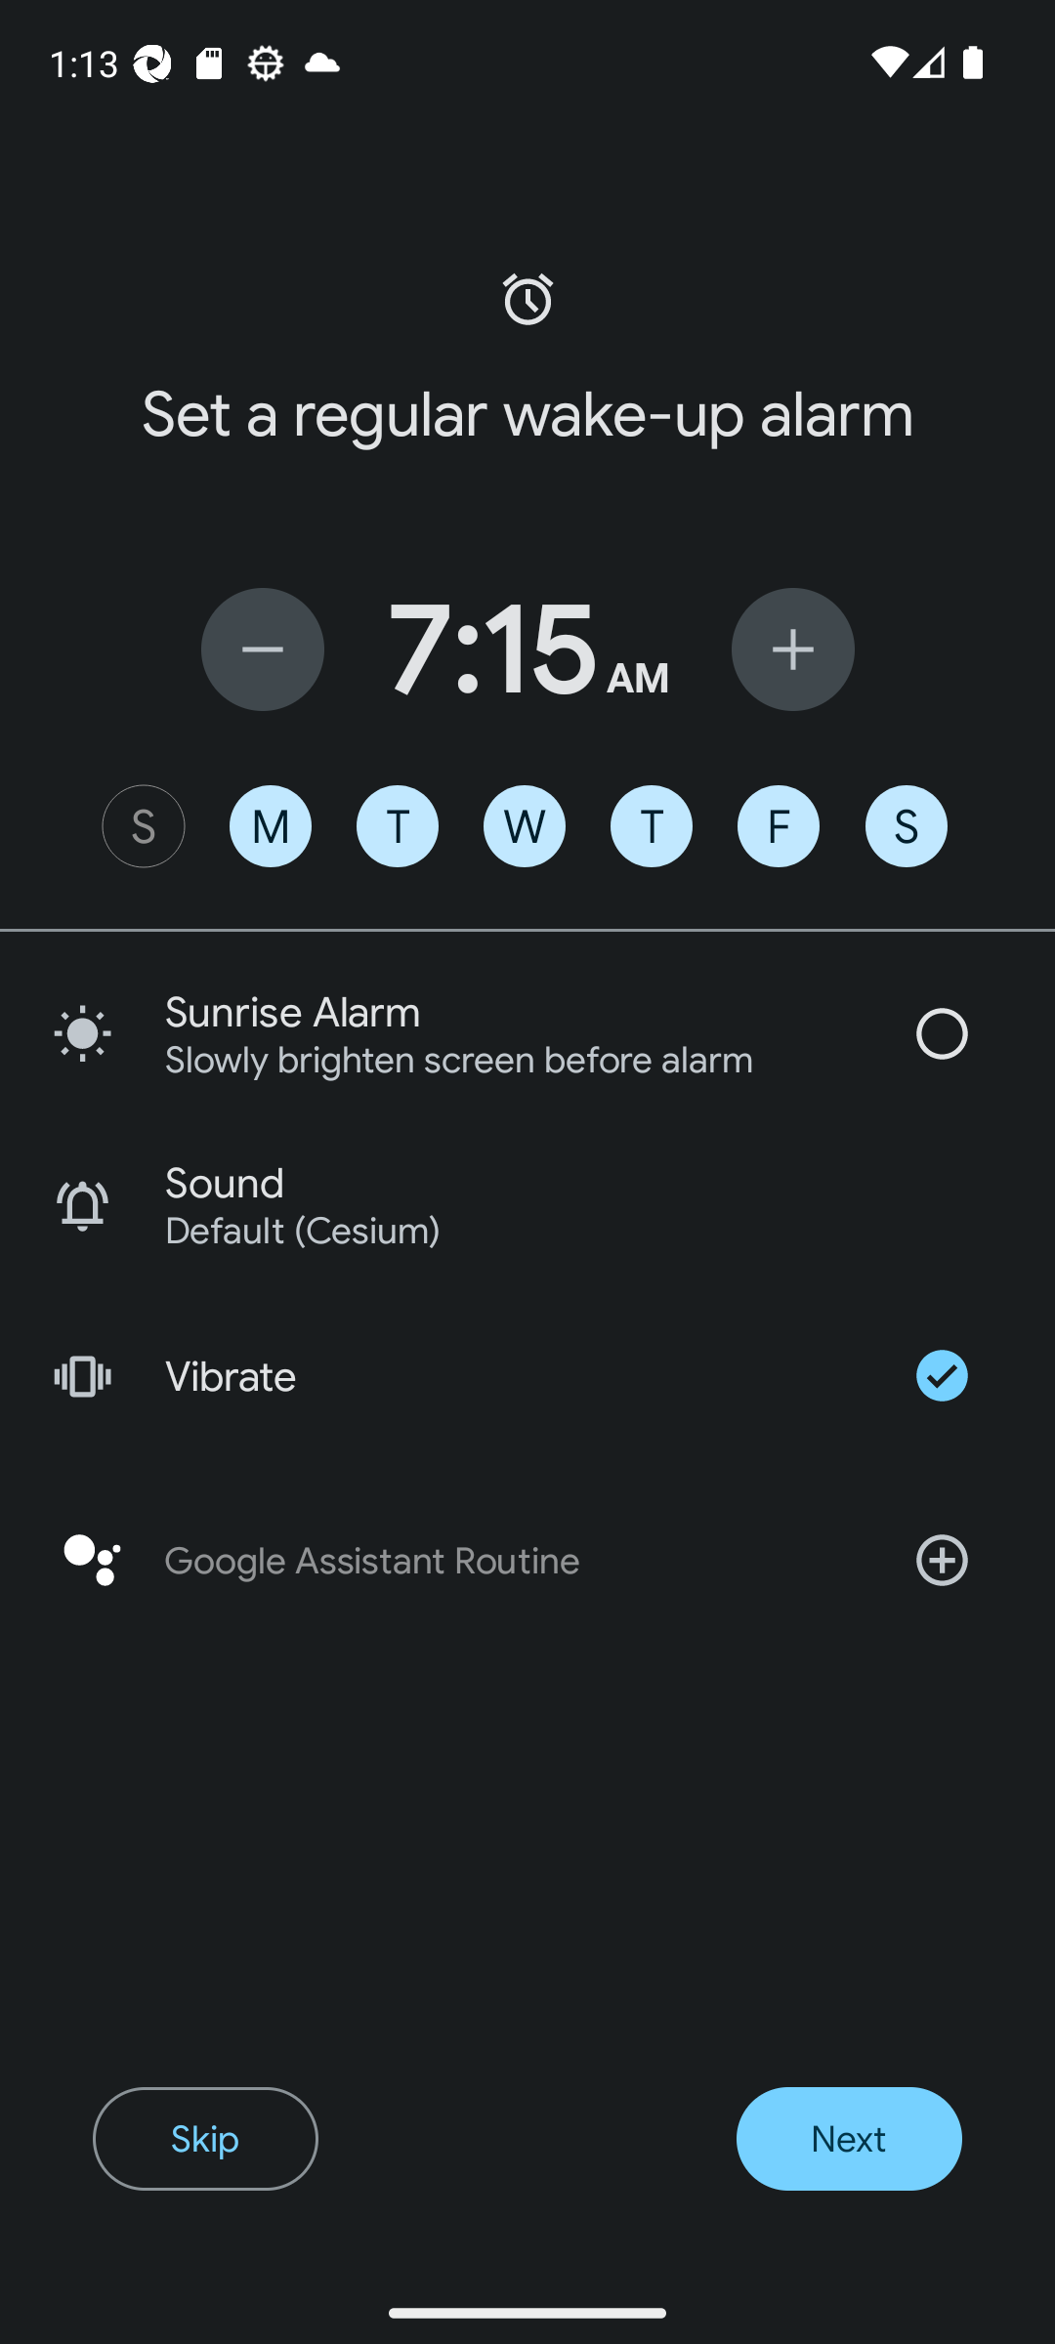 This screenshot has width=1055, height=2344. Describe the element at coordinates (793, 649) in the screenshot. I see `Fifteen minutes later` at that location.